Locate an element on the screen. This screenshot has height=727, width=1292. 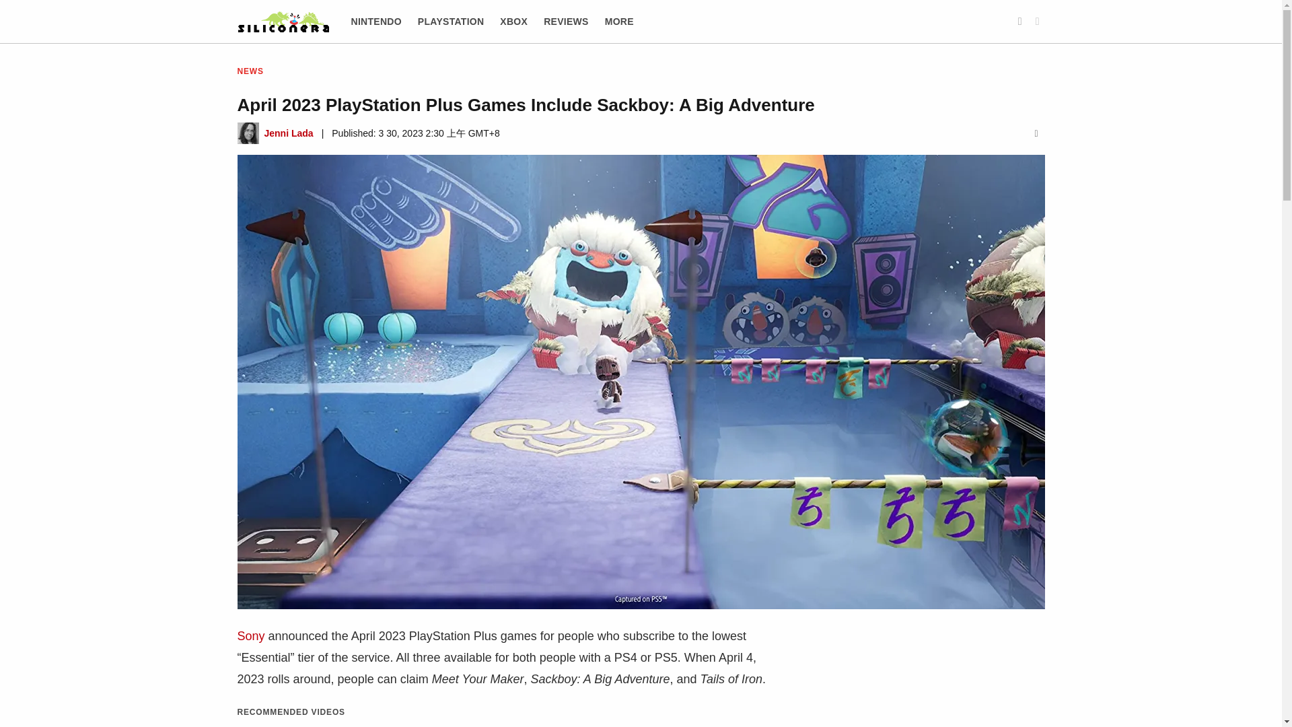
PLAYSTATION is located at coordinates (451, 21).